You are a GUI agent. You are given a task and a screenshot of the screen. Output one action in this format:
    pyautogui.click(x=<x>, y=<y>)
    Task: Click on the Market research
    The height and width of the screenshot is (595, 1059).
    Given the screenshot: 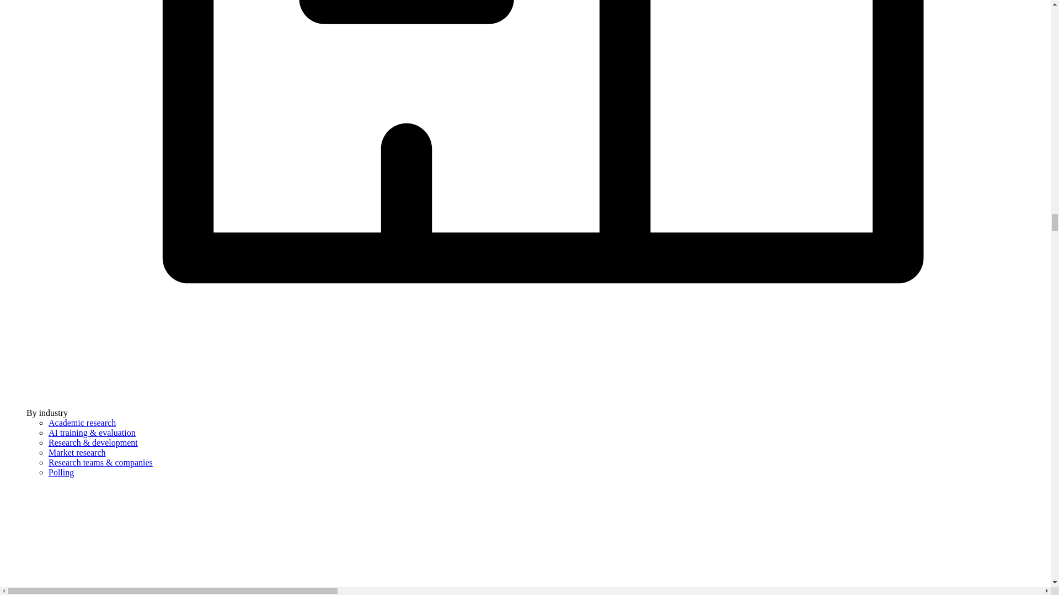 What is the action you would take?
    pyautogui.click(x=77, y=453)
    